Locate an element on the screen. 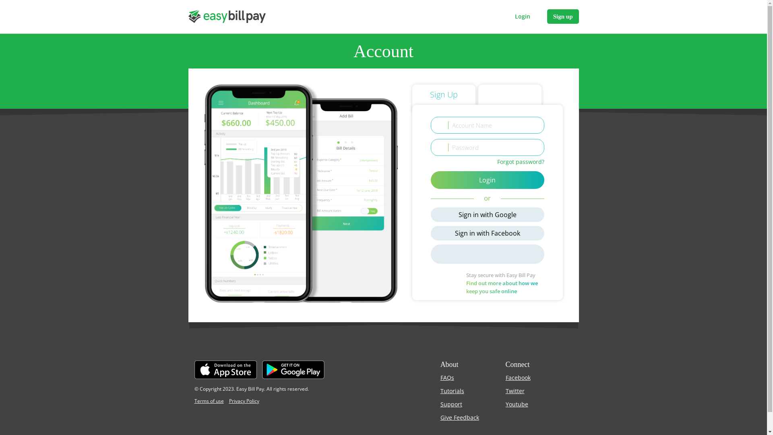 This screenshot has width=773, height=435. Find out more about how we keep you safe online is located at coordinates (502, 287).